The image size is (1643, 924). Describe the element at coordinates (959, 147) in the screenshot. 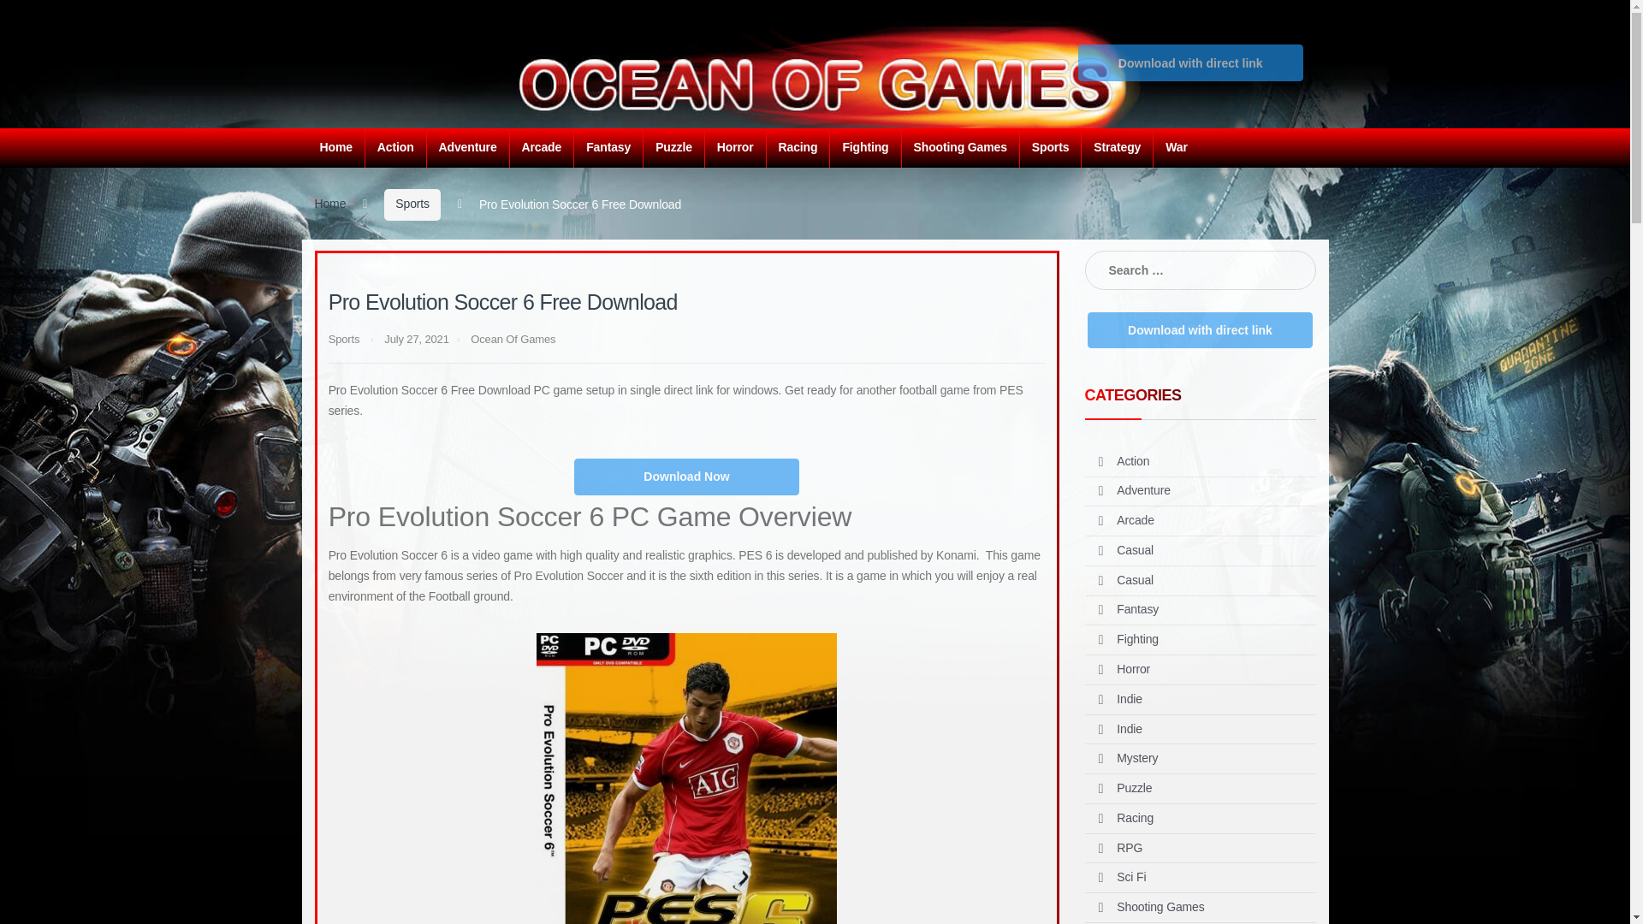

I see `Shooting Games` at that location.